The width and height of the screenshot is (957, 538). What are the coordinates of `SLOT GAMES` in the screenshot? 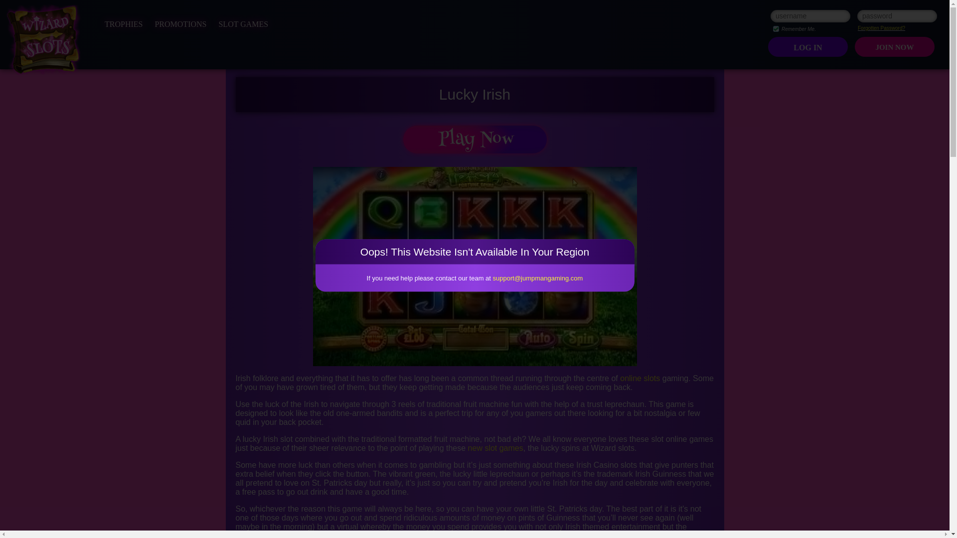 It's located at (243, 24).